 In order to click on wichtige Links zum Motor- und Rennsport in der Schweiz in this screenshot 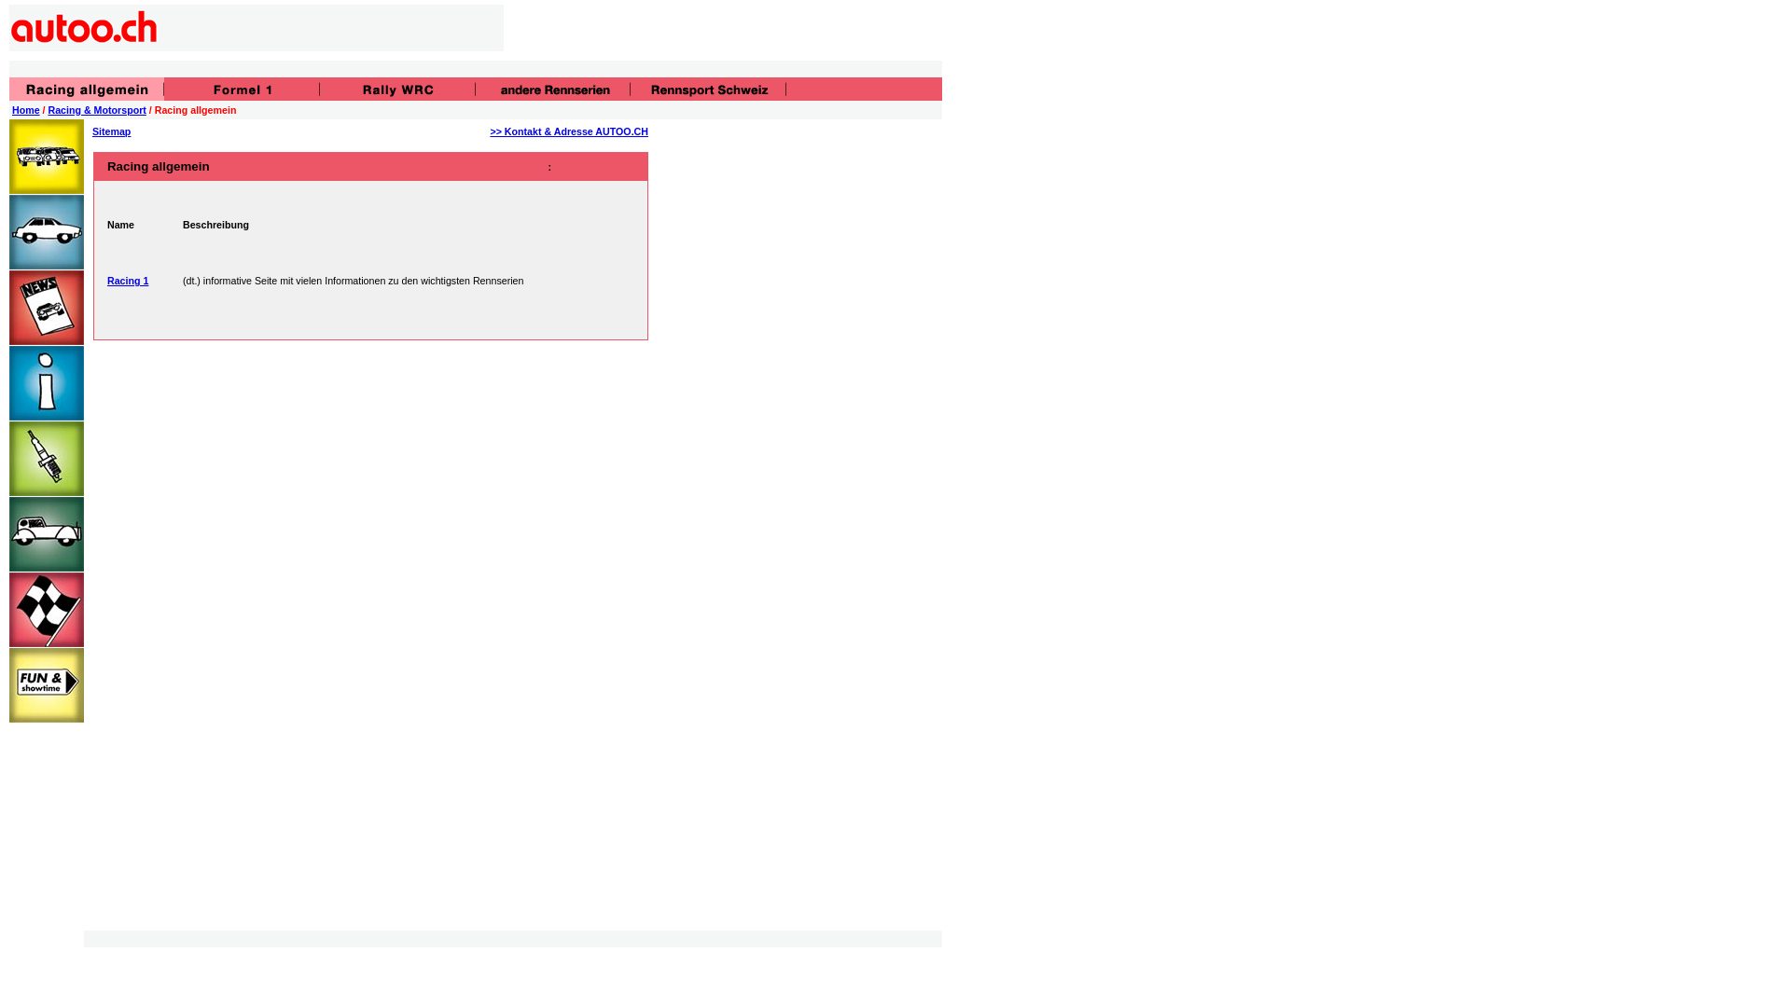, I will do `click(709, 90)`.